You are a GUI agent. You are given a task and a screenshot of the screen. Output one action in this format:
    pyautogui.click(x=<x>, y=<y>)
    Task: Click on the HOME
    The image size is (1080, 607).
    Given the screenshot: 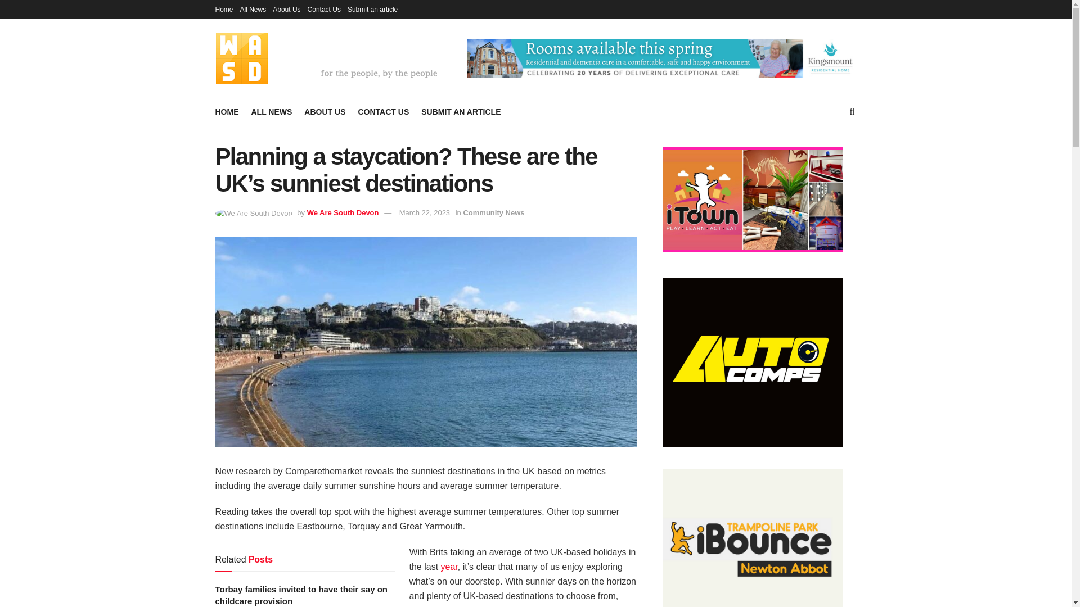 What is the action you would take?
    pyautogui.click(x=227, y=111)
    